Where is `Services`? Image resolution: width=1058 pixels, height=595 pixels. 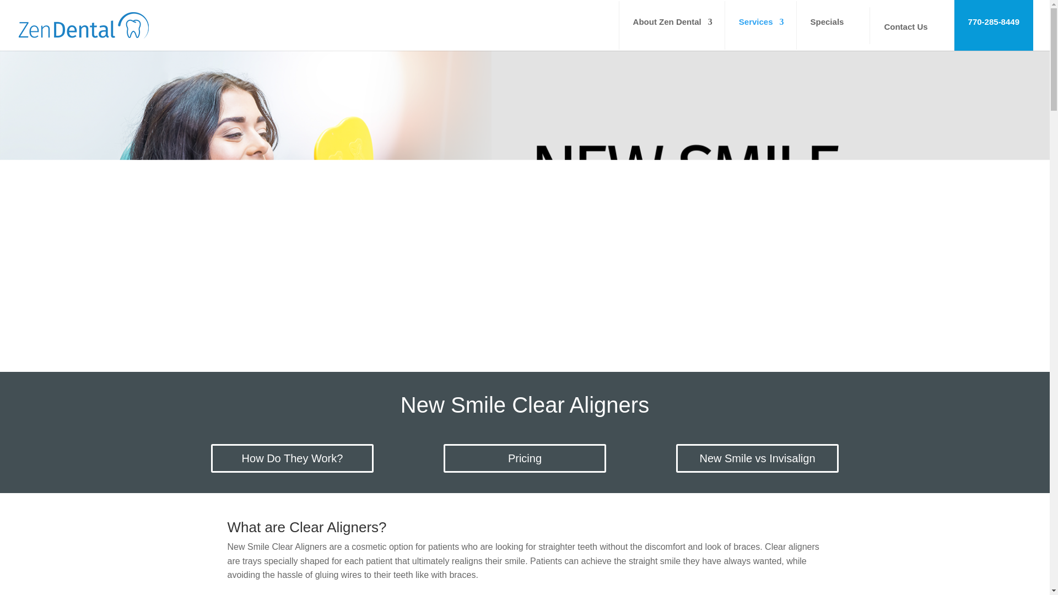 Services is located at coordinates (754, 25).